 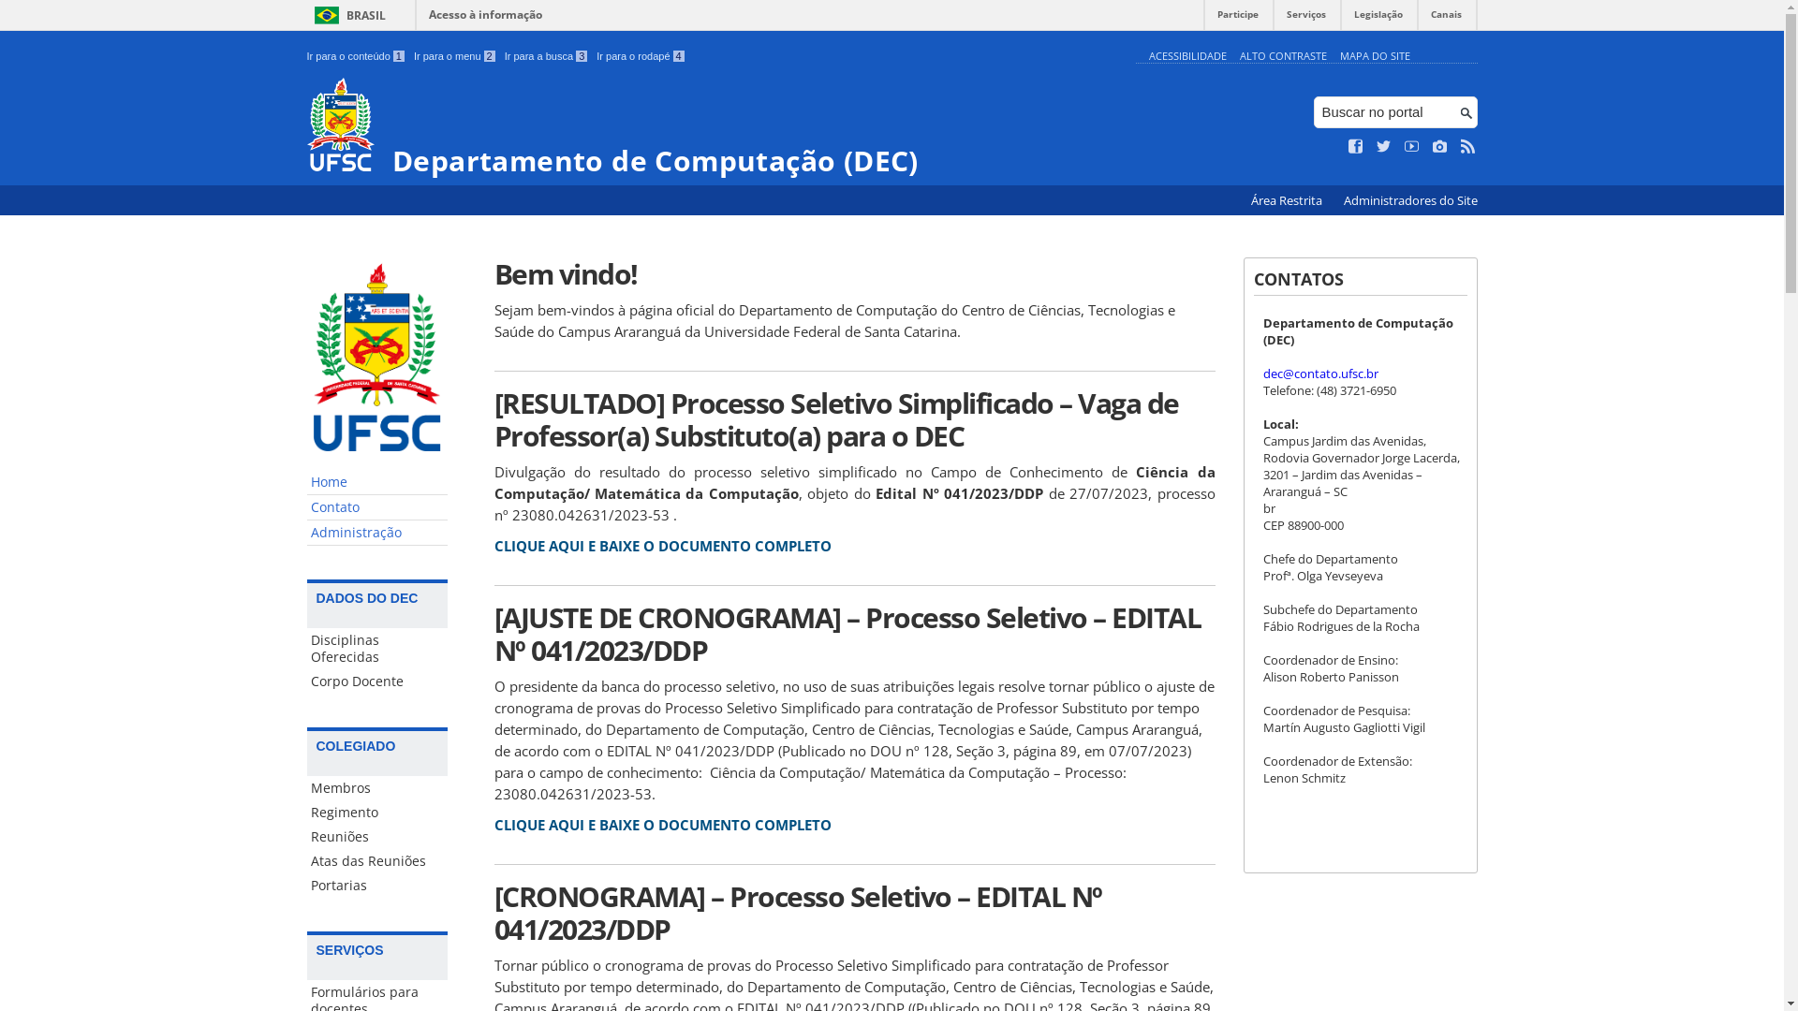 What do you see at coordinates (1187, 56) in the screenshot?
I see `ACESSIBILIDADE` at bounding box center [1187, 56].